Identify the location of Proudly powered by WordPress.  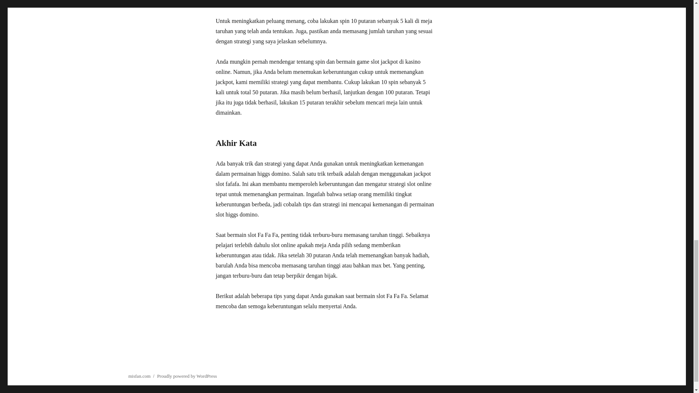
(186, 376).